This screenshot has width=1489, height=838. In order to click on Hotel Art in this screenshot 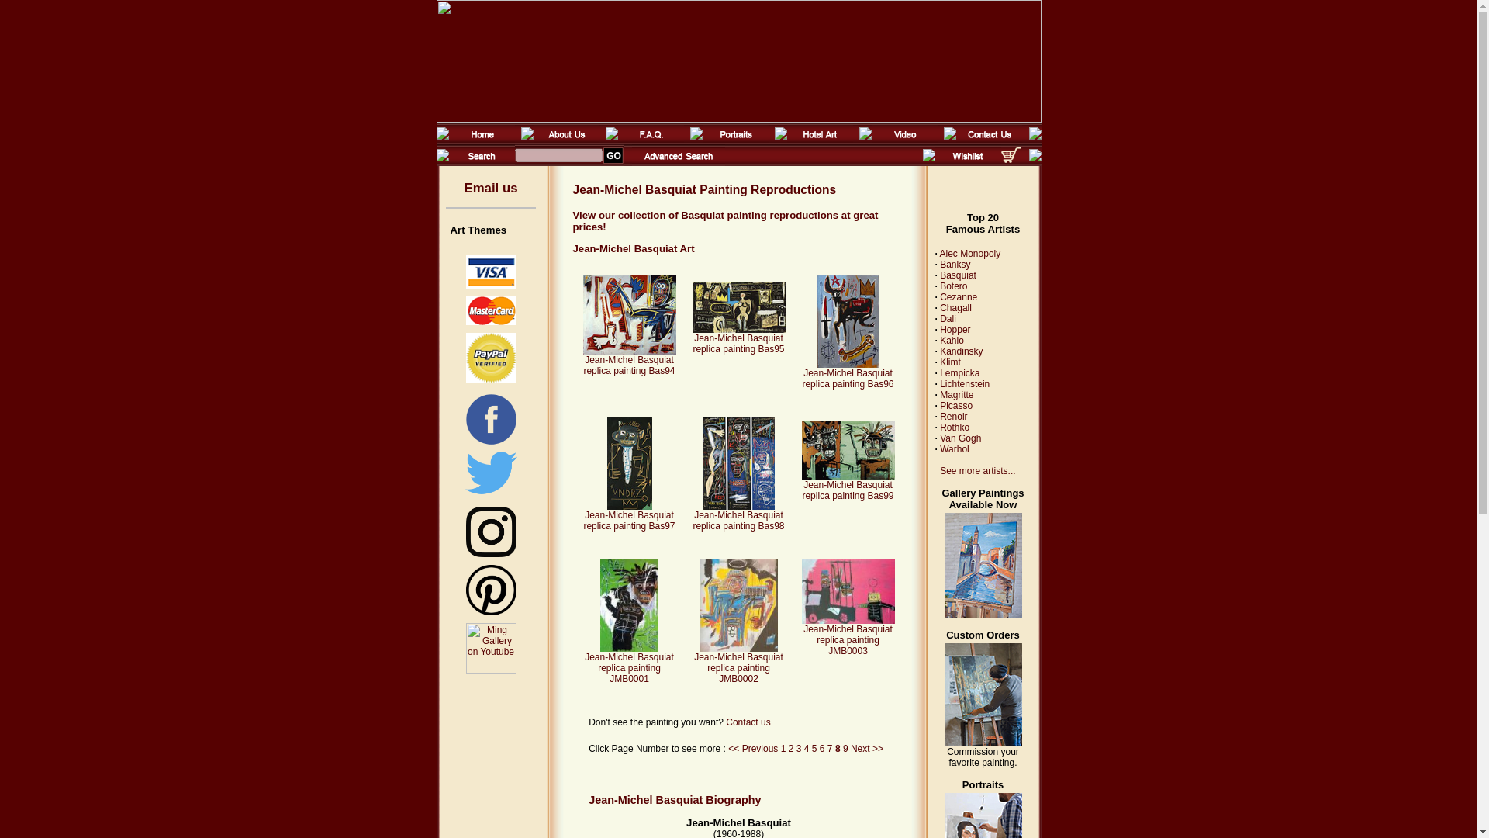, I will do `click(821, 141)`.